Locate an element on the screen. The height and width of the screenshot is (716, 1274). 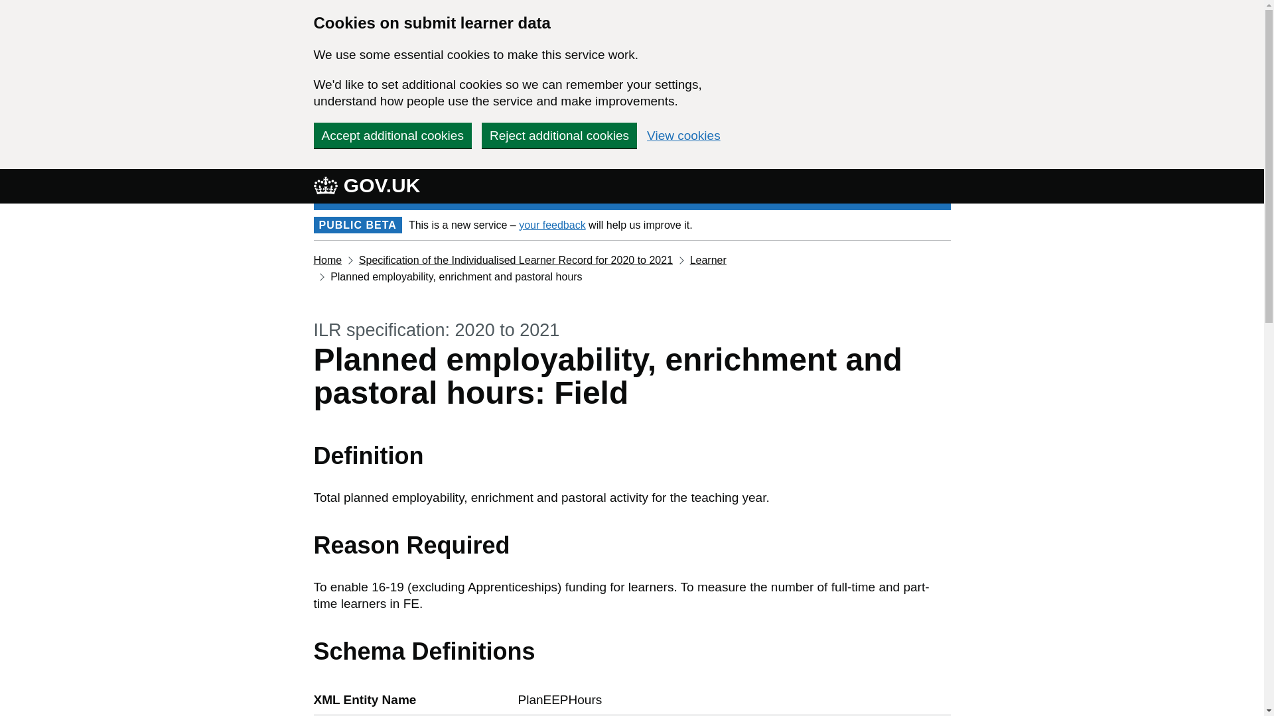
Accept additional cookies is located at coordinates (392, 135).